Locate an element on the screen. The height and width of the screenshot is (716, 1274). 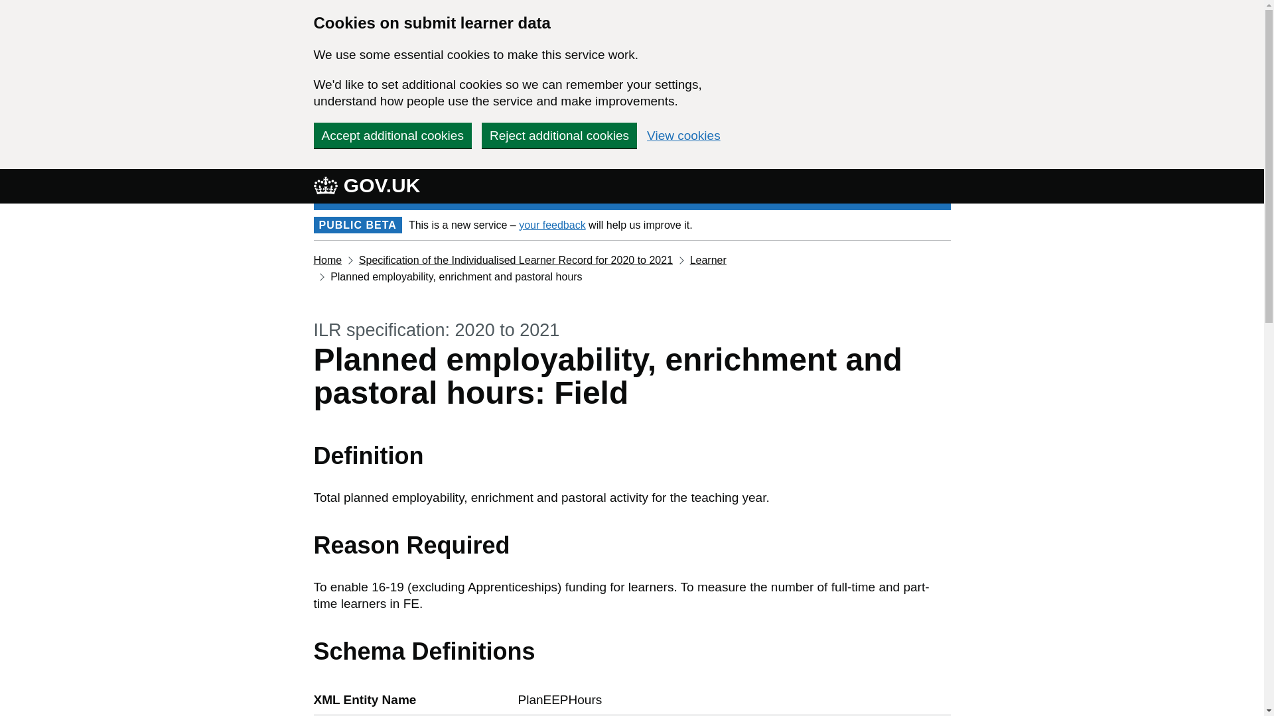
Accept additional cookies is located at coordinates (392, 135).